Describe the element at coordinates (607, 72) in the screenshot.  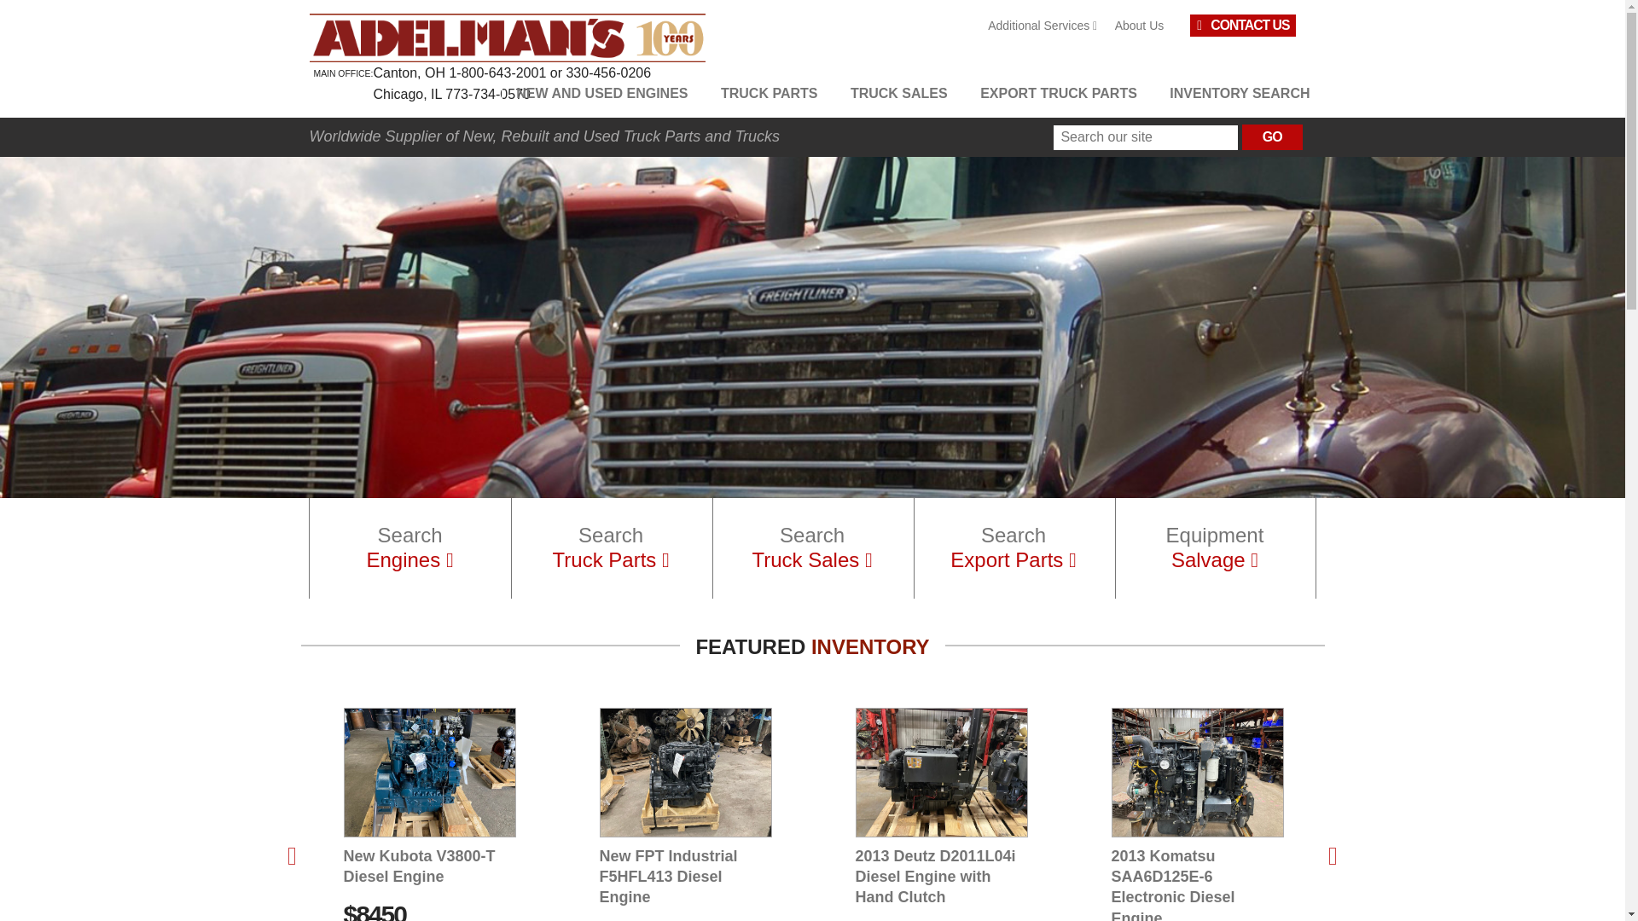
I see `330-456-0206` at that location.